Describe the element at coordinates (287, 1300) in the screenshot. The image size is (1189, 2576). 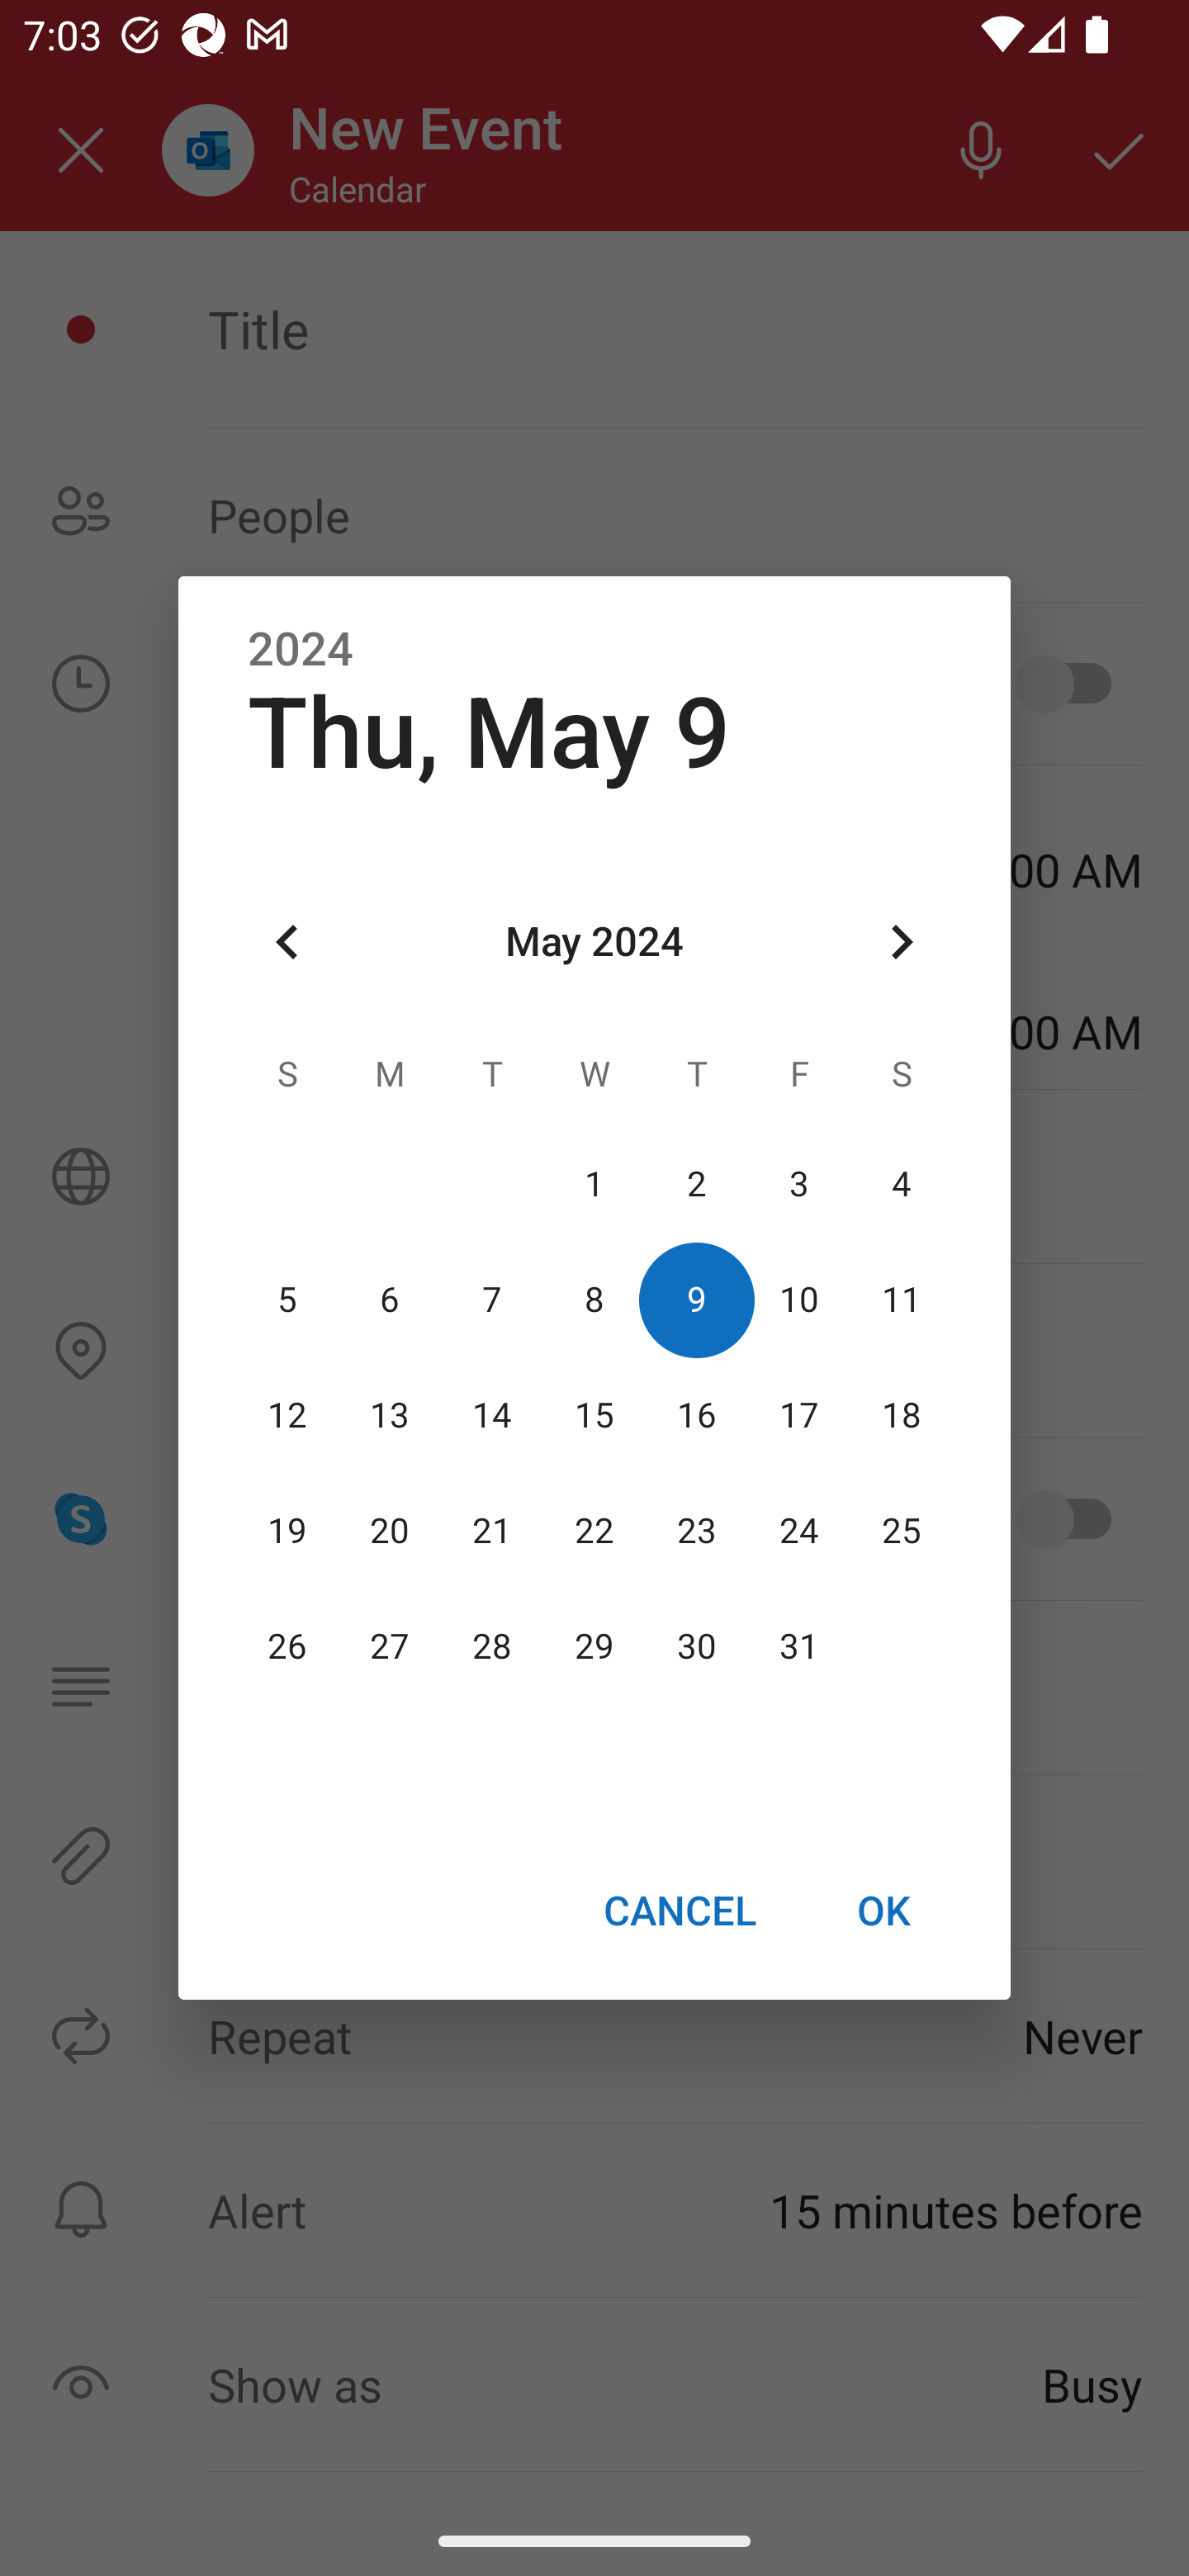
I see `5 05 May 2024` at that location.